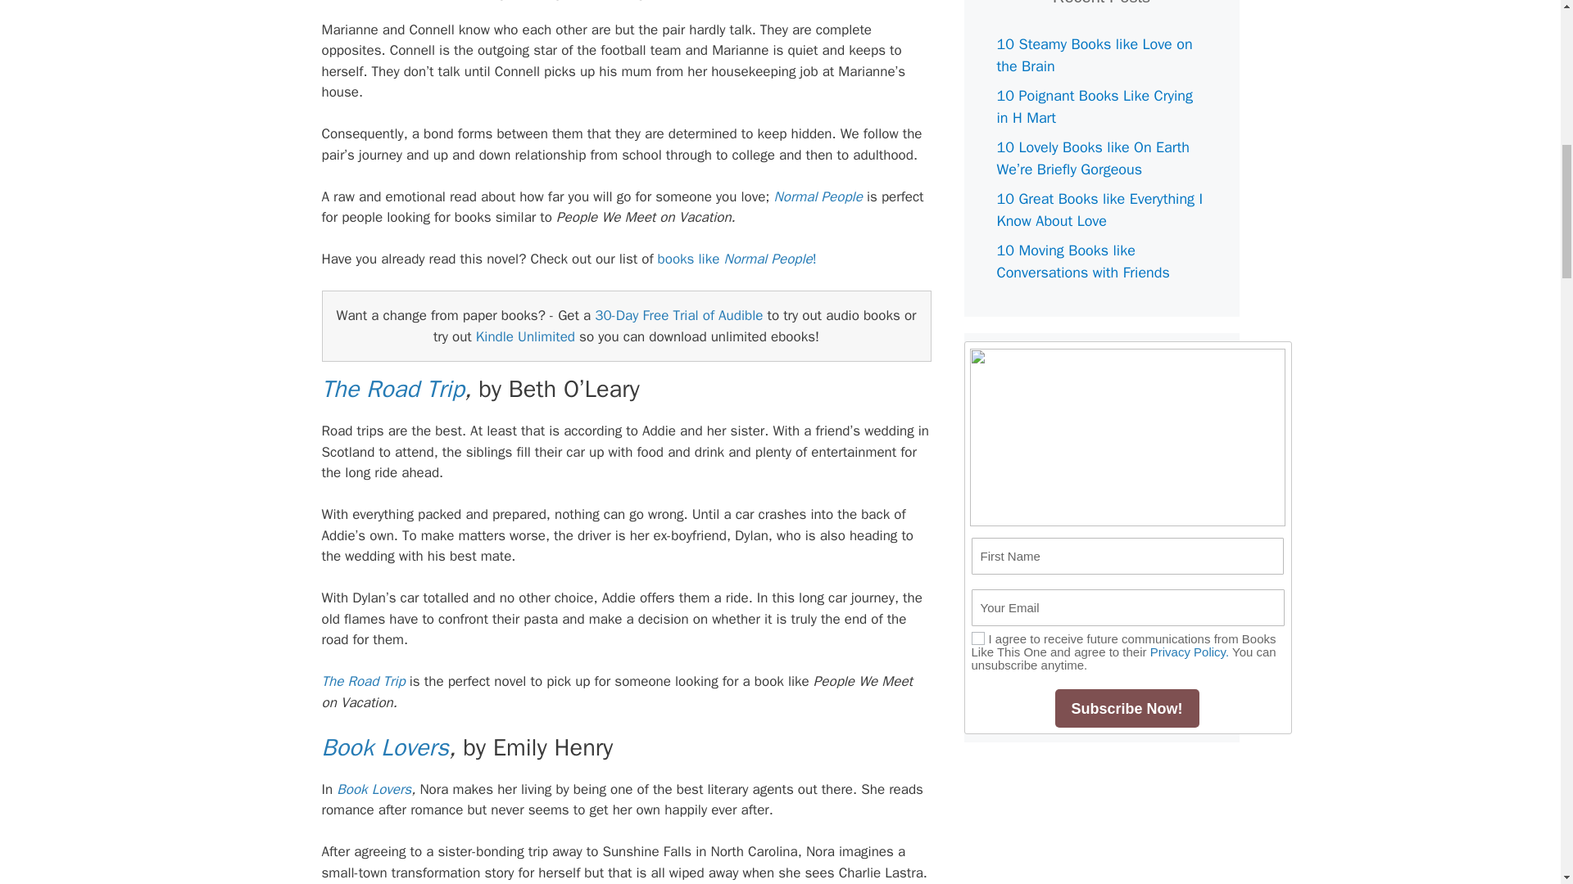  What do you see at coordinates (818, 196) in the screenshot?
I see `Normal People` at bounding box center [818, 196].